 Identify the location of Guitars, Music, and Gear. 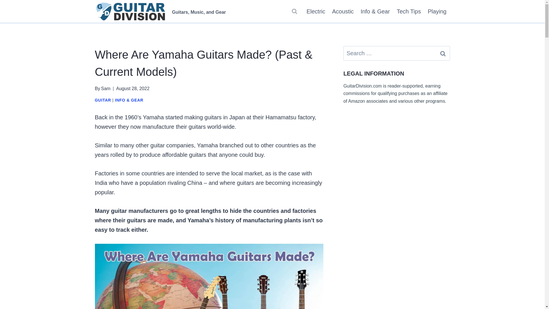
(161, 11).